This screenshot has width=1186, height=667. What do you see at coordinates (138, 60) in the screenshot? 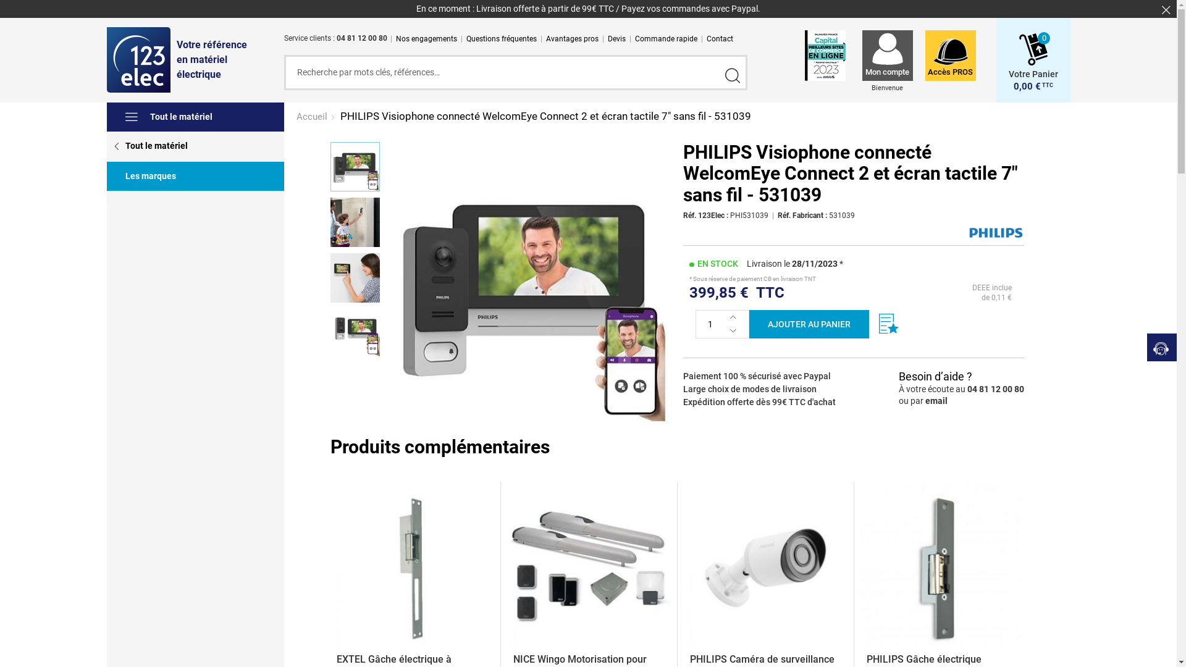
I see `123elec` at bounding box center [138, 60].